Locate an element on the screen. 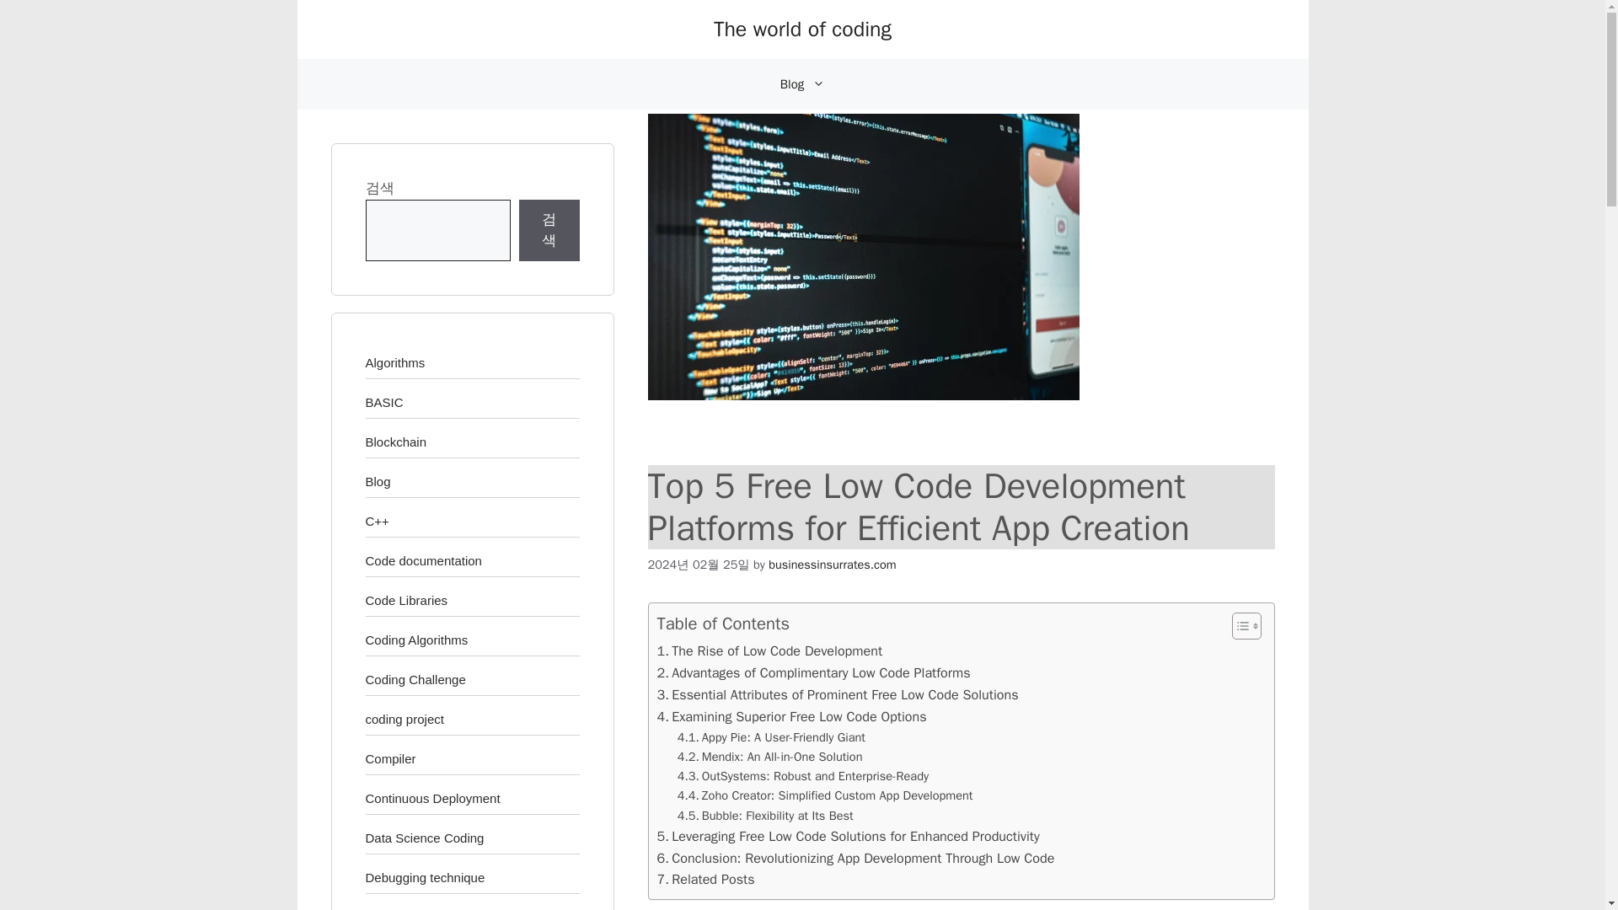 The height and width of the screenshot is (910, 1618). Code documentation is located at coordinates (423, 559).